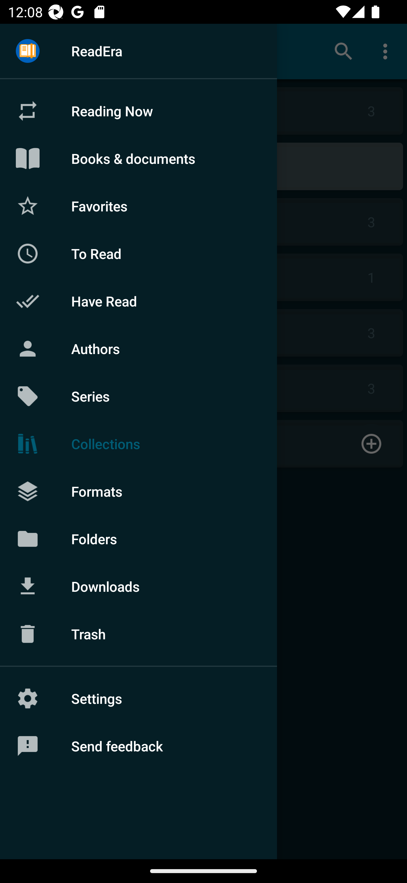 This screenshot has width=407, height=883. What do you see at coordinates (138, 538) in the screenshot?
I see `Folders` at bounding box center [138, 538].